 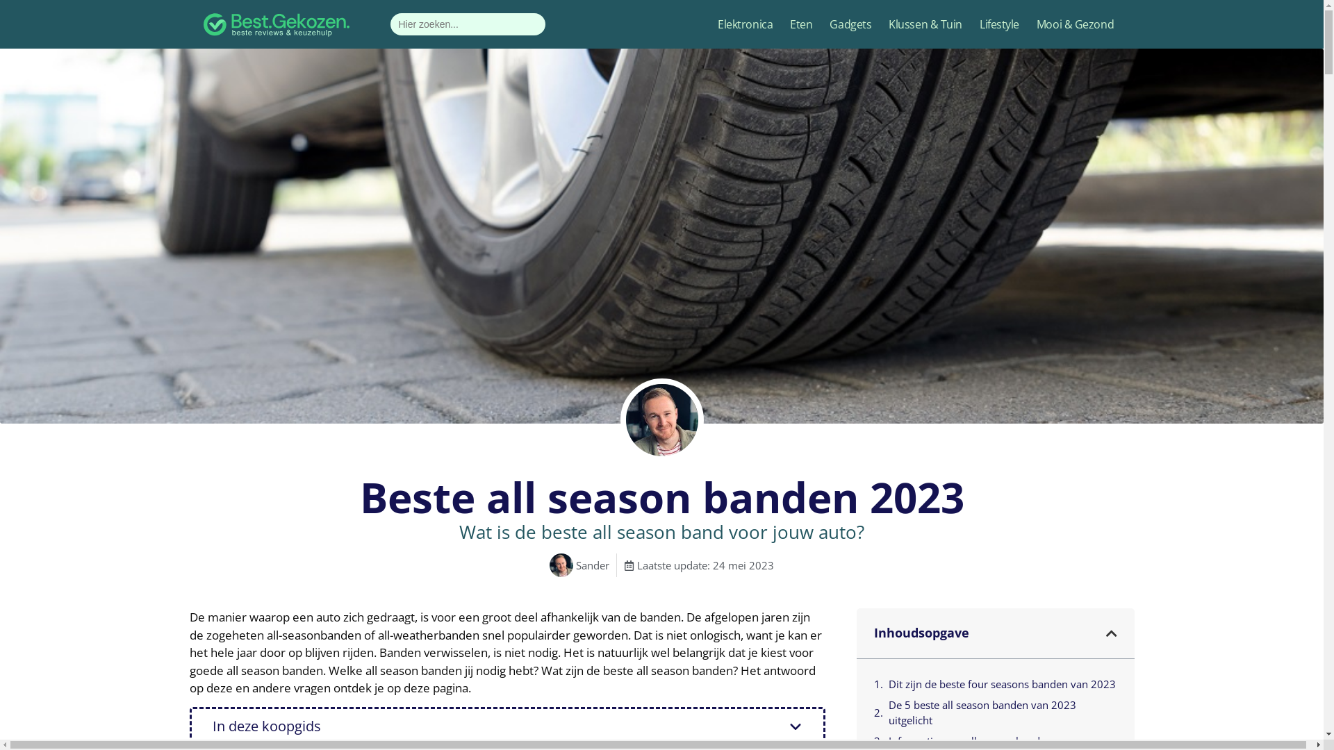 I want to click on De 5 beste all season banden van 2023 uitgelicht, so click(x=1002, y=712).